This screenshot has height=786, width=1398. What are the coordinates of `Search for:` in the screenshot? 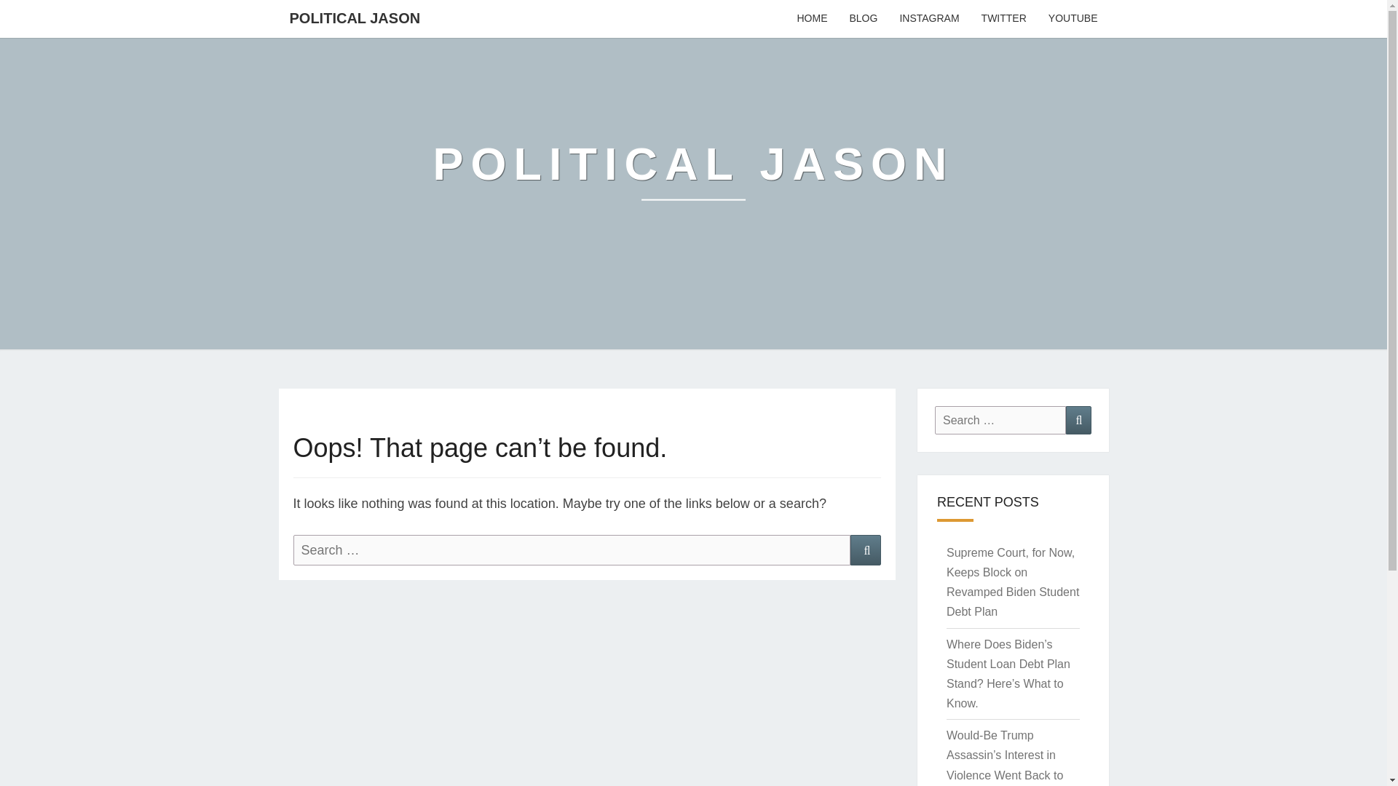 It's located at (1000, 421).